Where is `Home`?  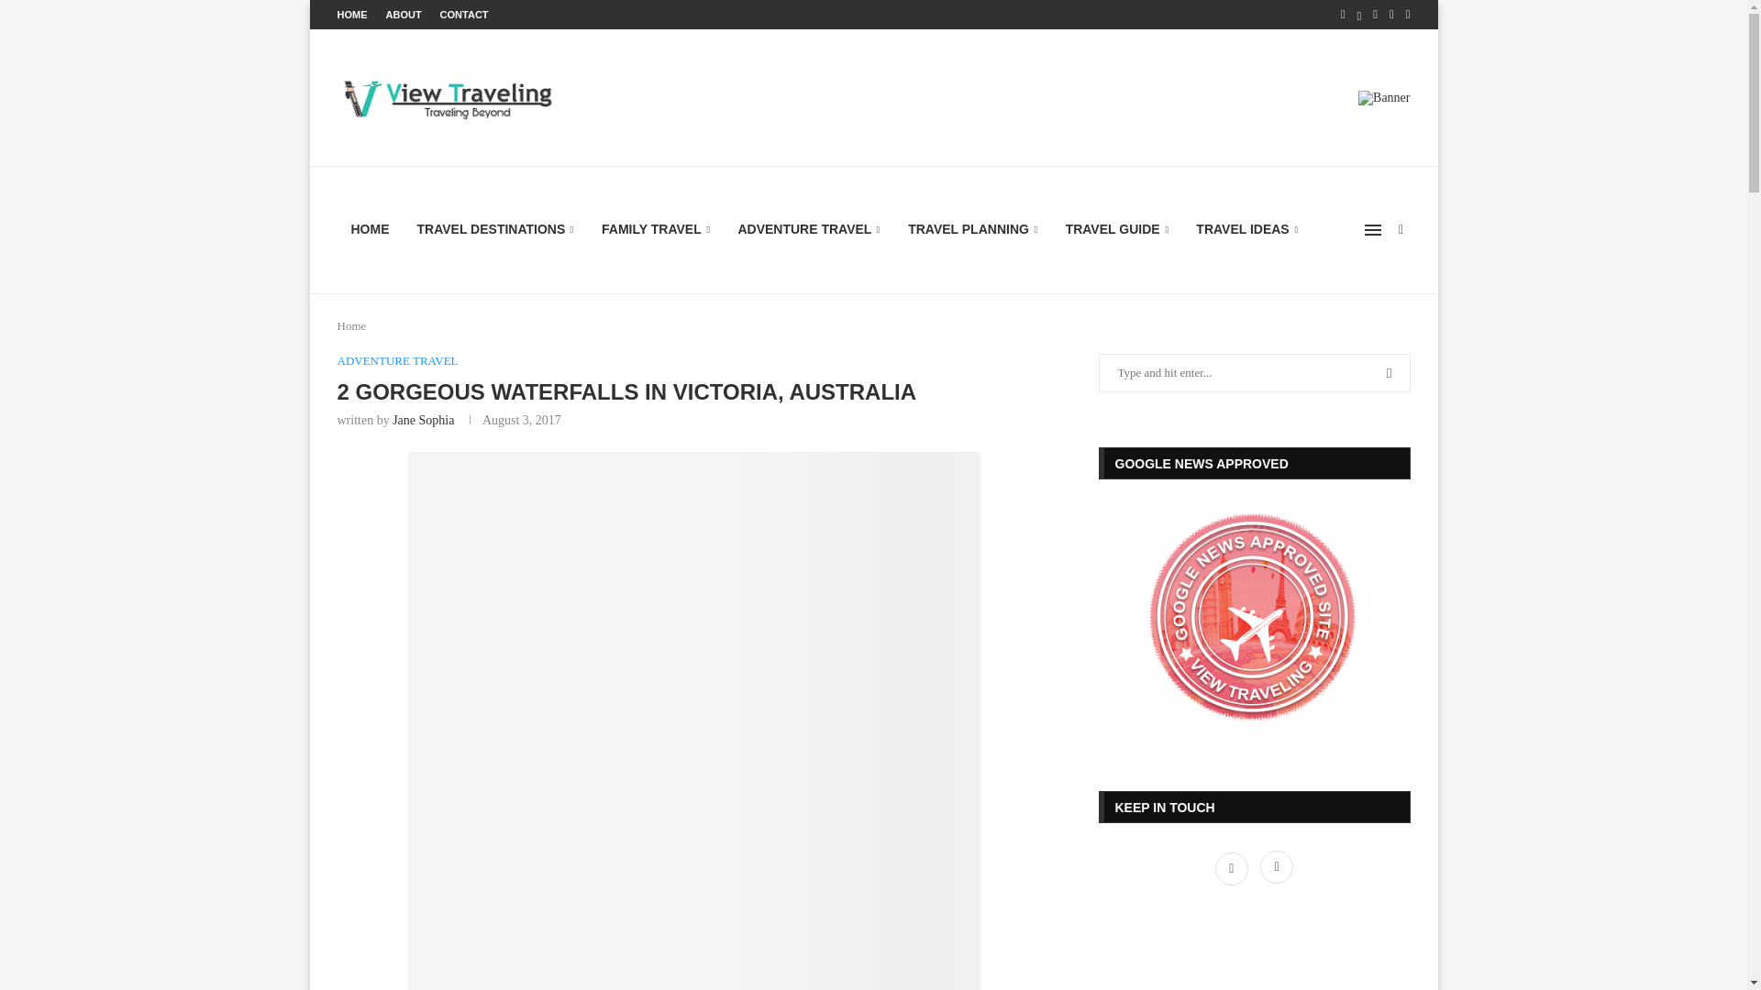 Home is located at coordinates (352, 324).